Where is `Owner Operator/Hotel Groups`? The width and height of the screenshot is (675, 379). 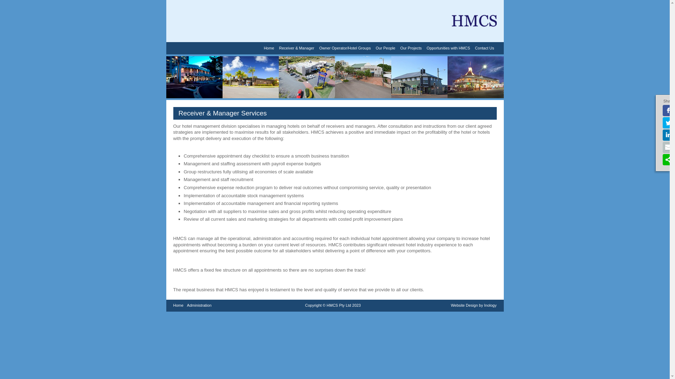 Owner Operator/Hotel Groups is located at coordinates (345, 48).